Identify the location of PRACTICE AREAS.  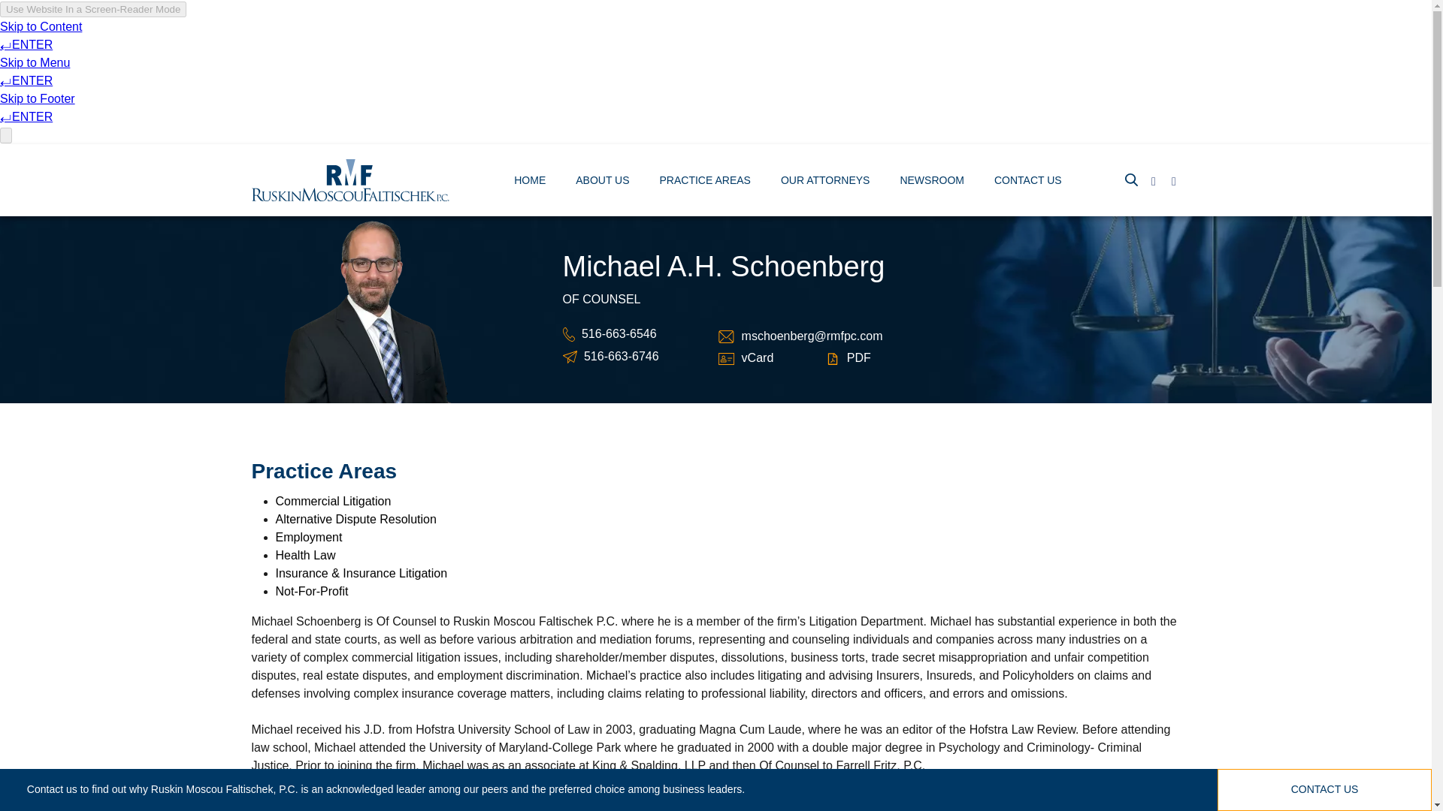
(705, 182).